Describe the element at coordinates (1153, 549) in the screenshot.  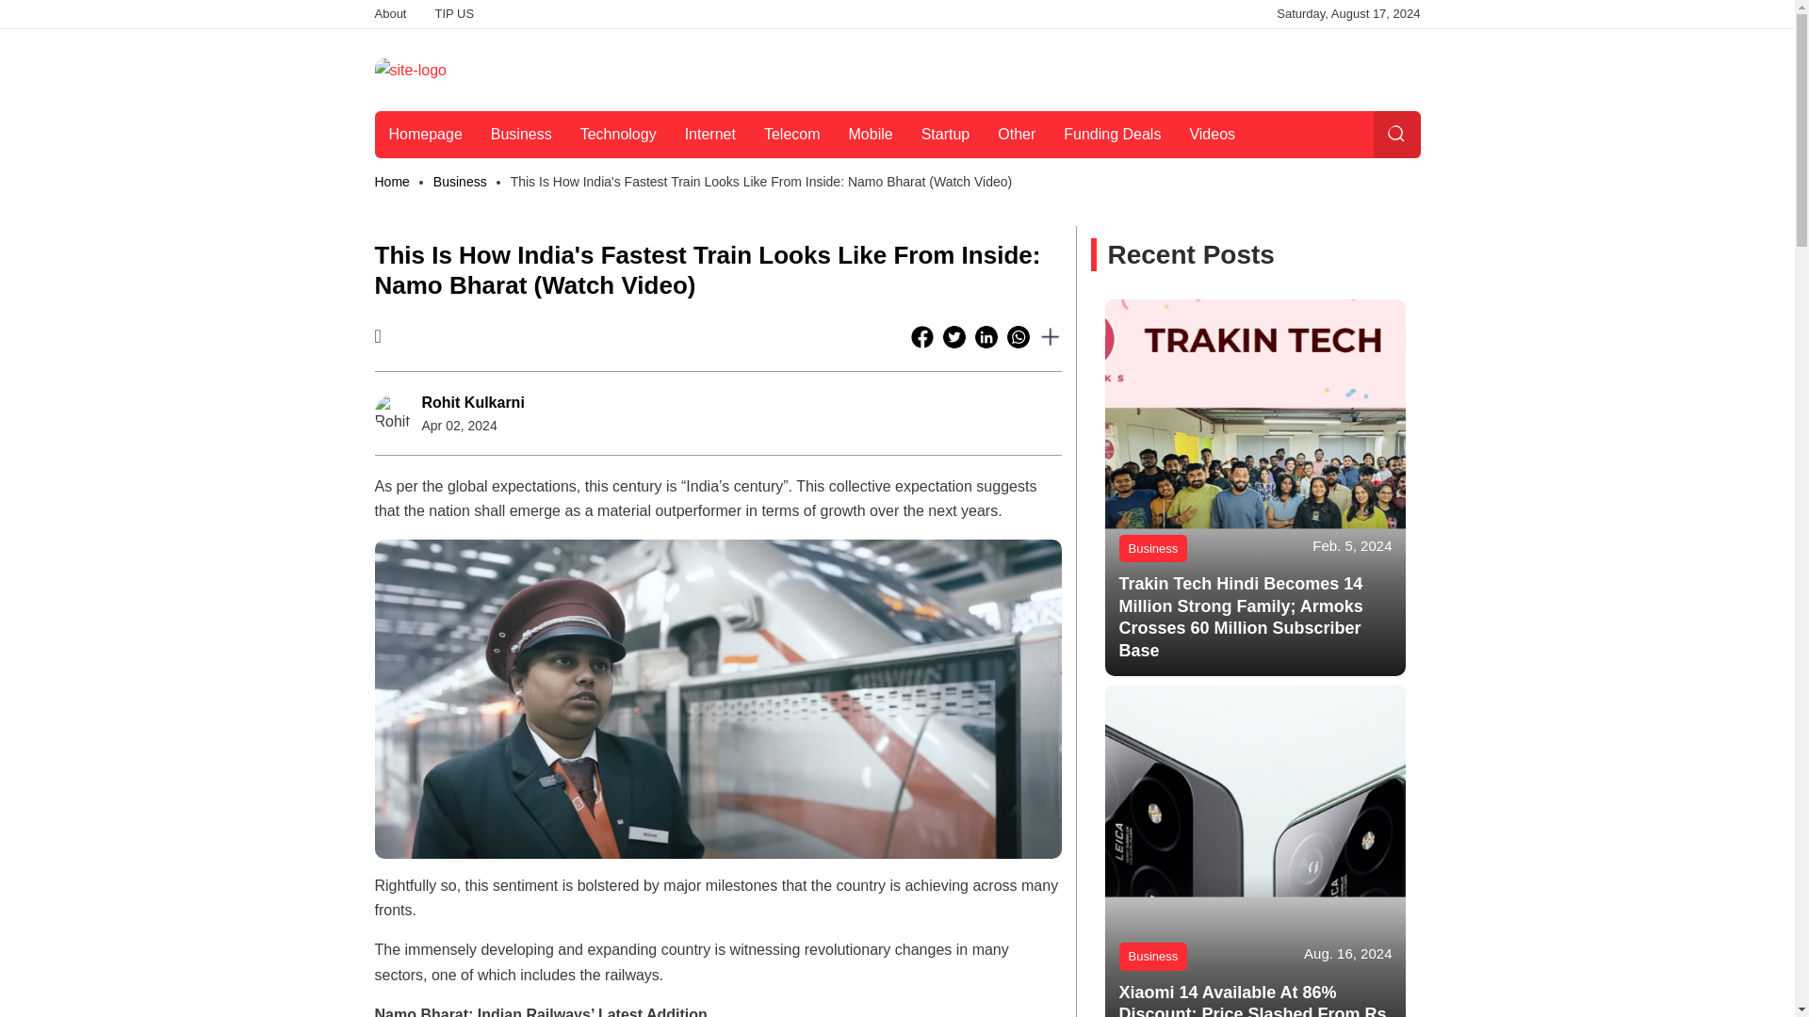
I see `Object` at that location.